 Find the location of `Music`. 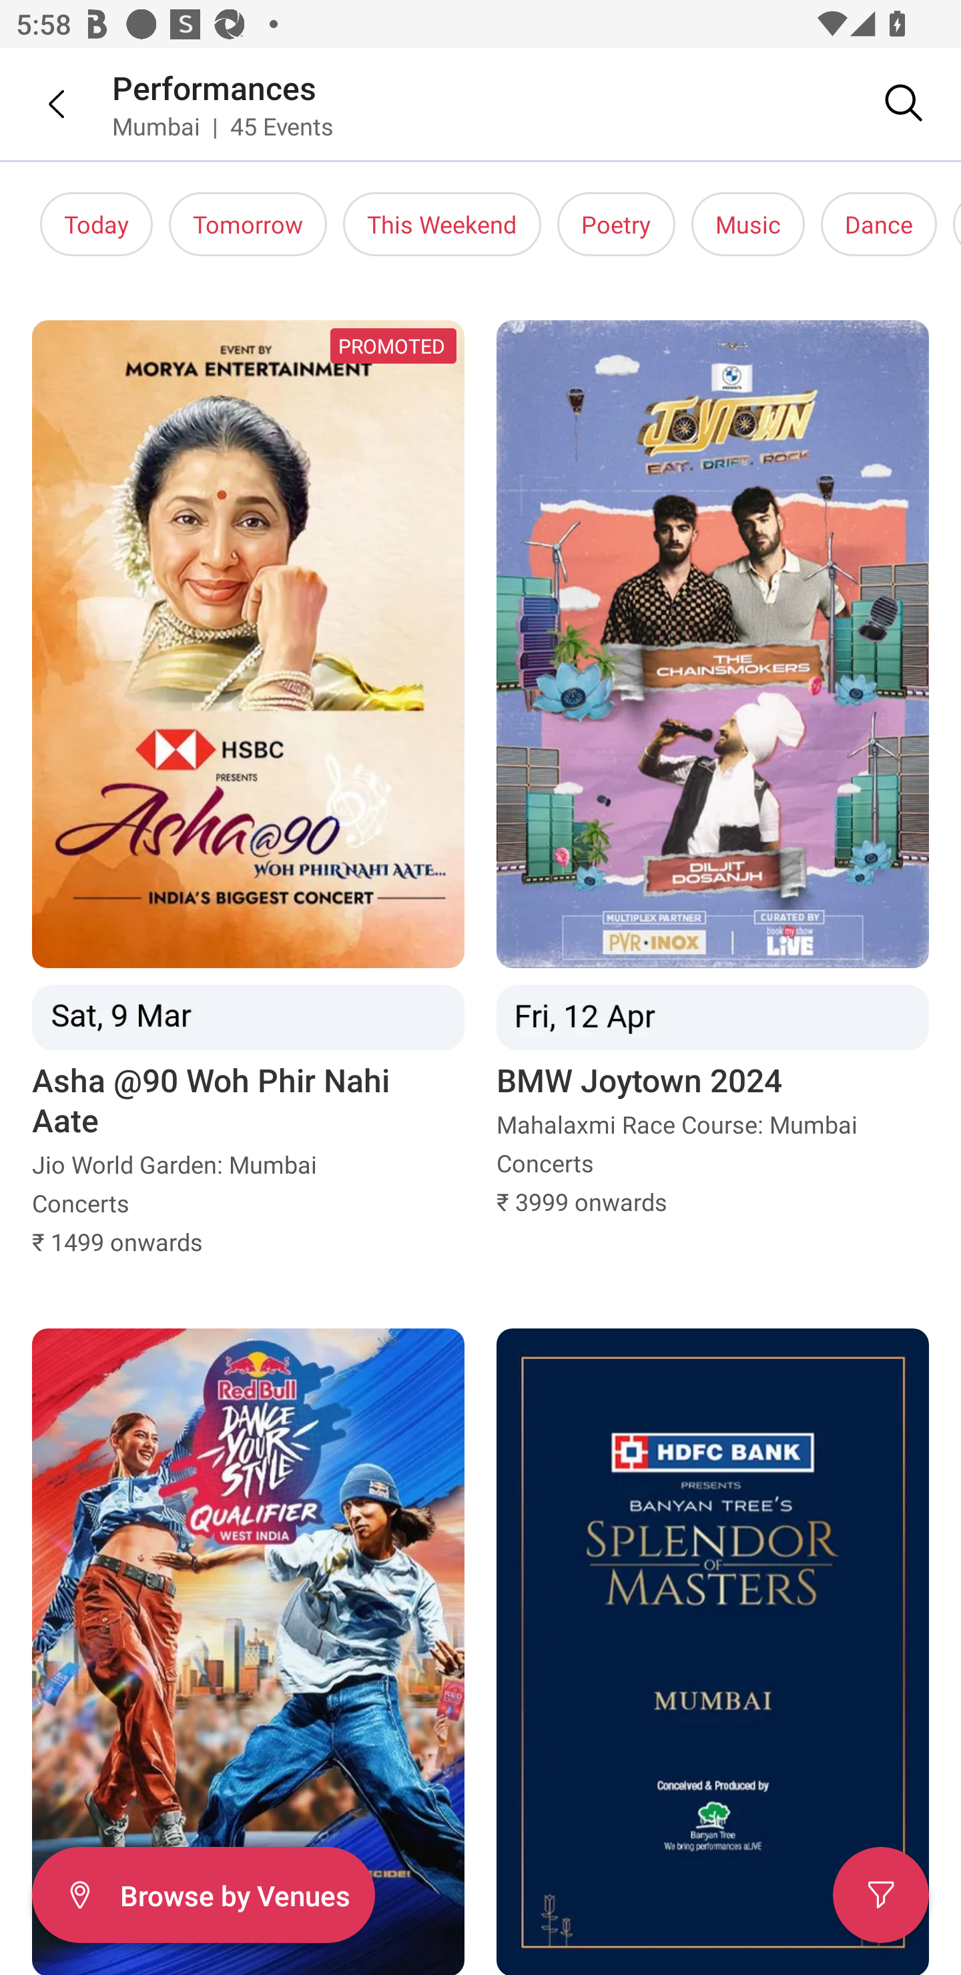

Music is located at coordinates (747, 224).